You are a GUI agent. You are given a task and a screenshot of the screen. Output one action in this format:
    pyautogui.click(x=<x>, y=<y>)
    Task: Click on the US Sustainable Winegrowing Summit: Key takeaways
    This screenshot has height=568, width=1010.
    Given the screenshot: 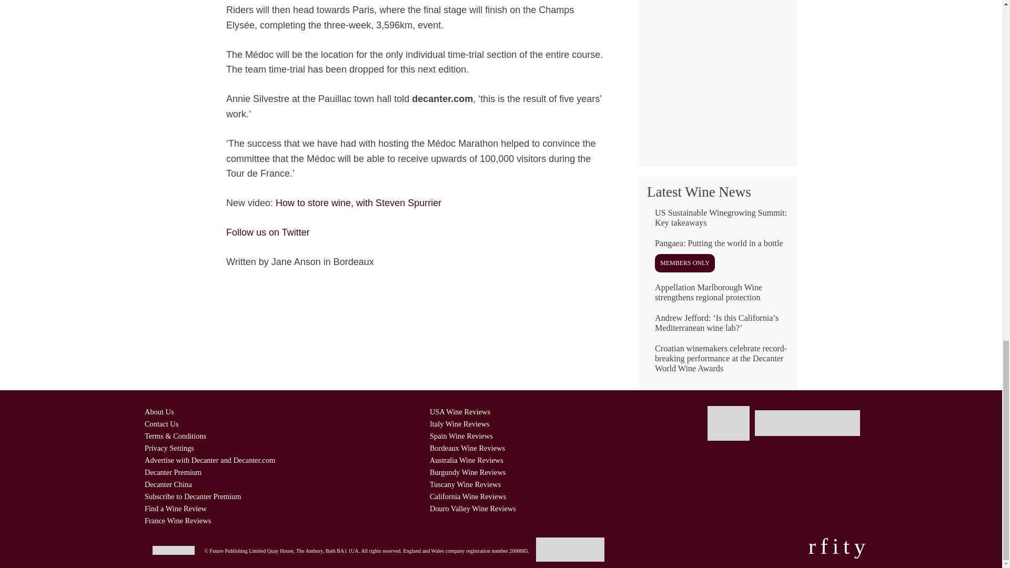 What is the action you would take?
    pyautogui.click(x=718, y=222)
    